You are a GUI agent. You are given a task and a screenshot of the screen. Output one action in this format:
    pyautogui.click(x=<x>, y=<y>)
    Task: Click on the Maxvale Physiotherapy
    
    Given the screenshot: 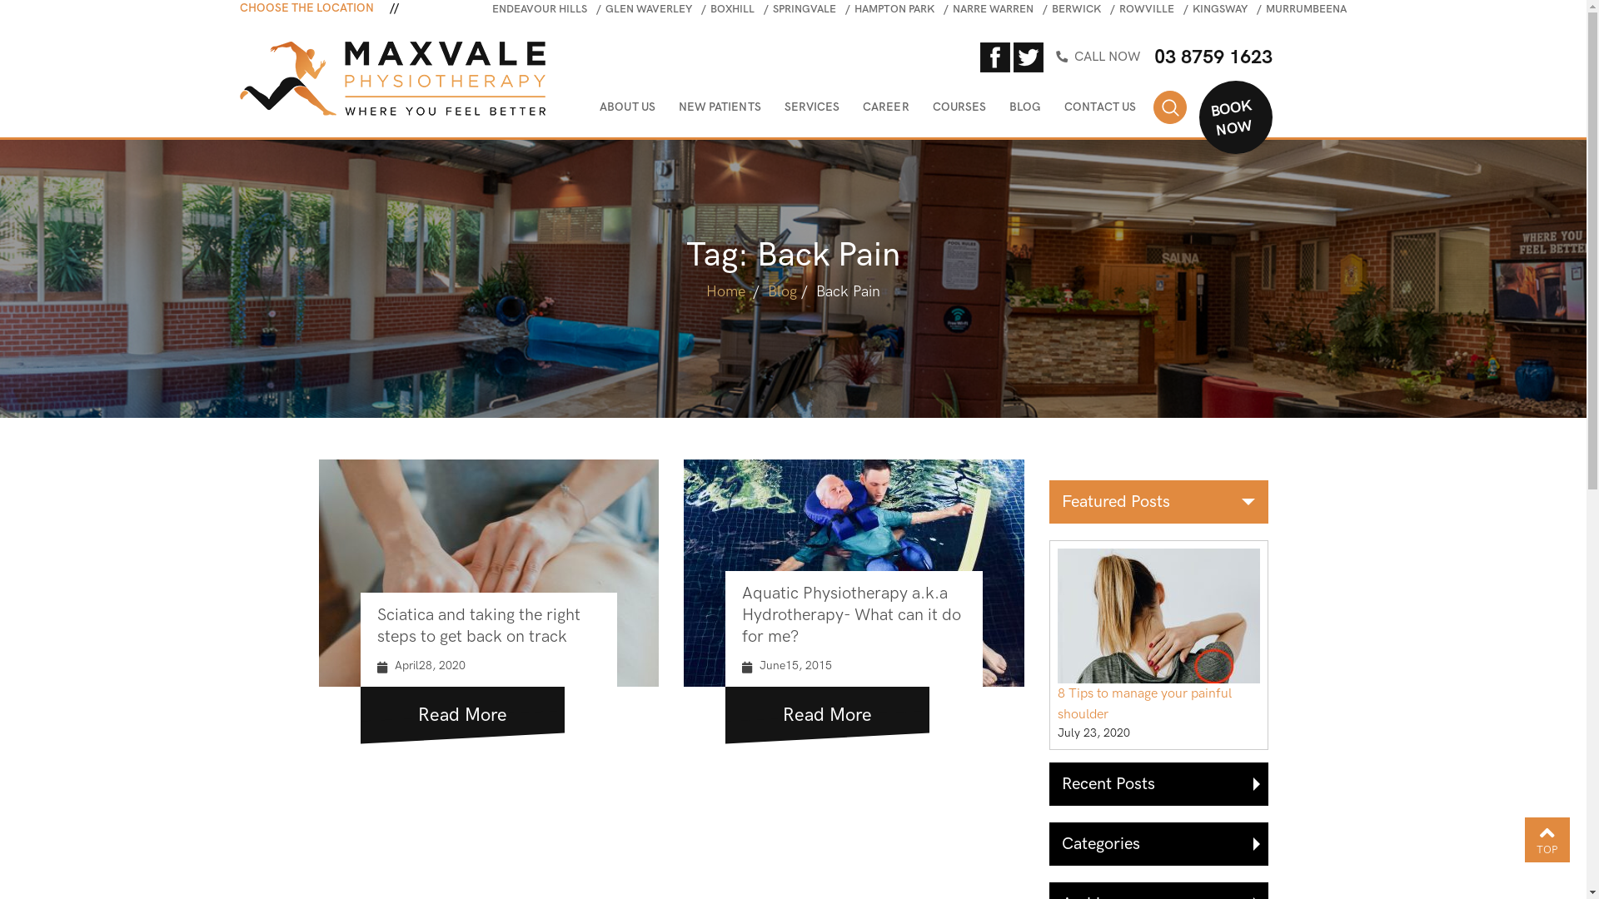 What is the action you would take?
    pyautogui.click(x=393, y=78)
    